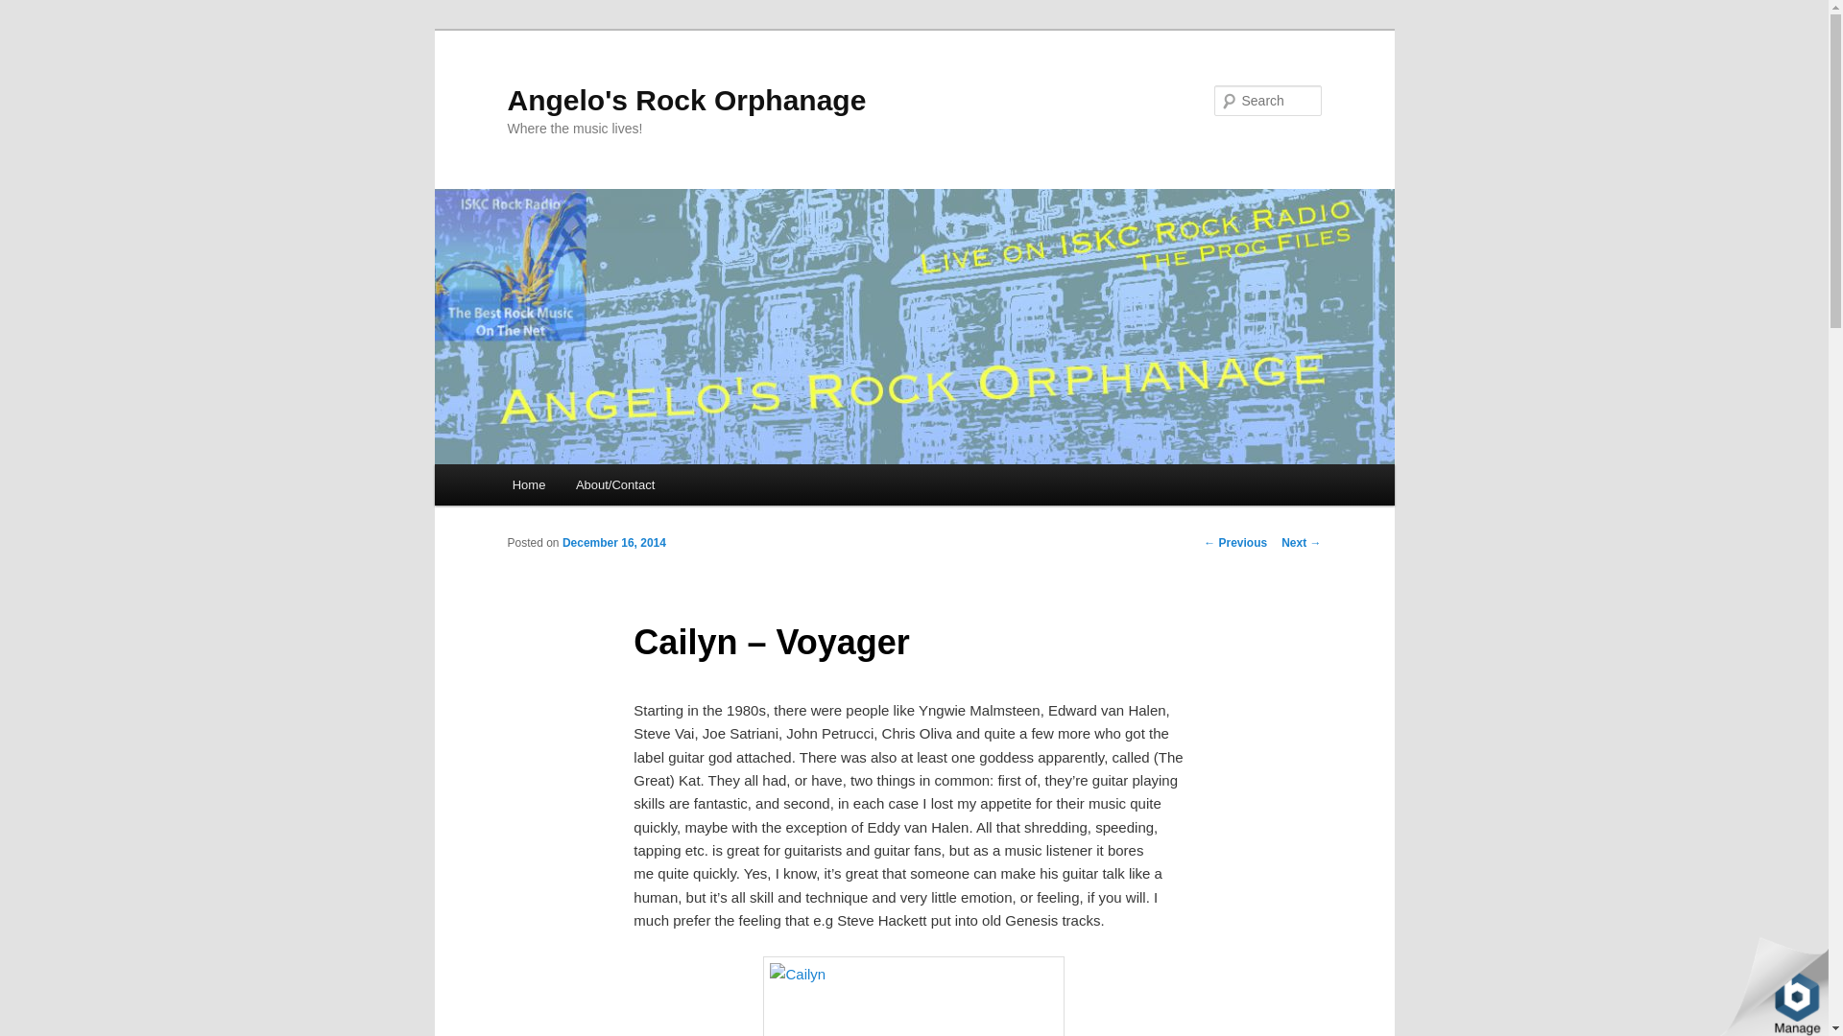 The width and height of the screenshot is (1843, 1036). I want to click on 12:23 am, so click(613, 543).